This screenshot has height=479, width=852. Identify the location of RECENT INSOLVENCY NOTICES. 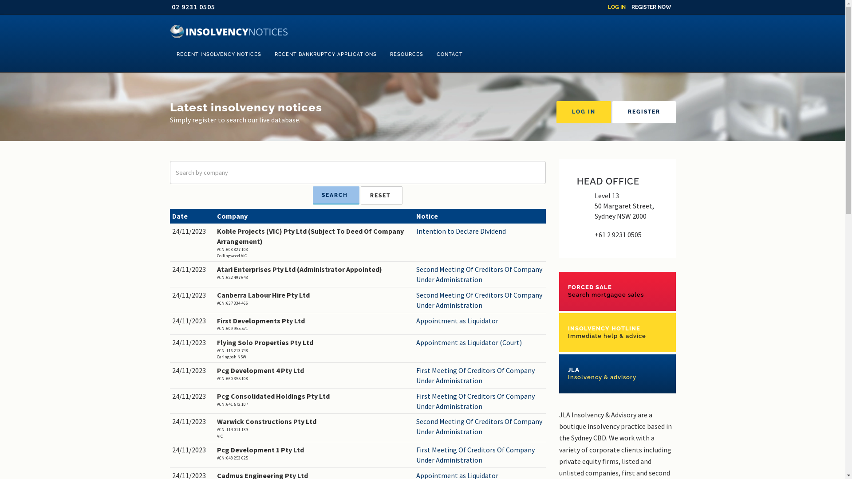
(218, 55).